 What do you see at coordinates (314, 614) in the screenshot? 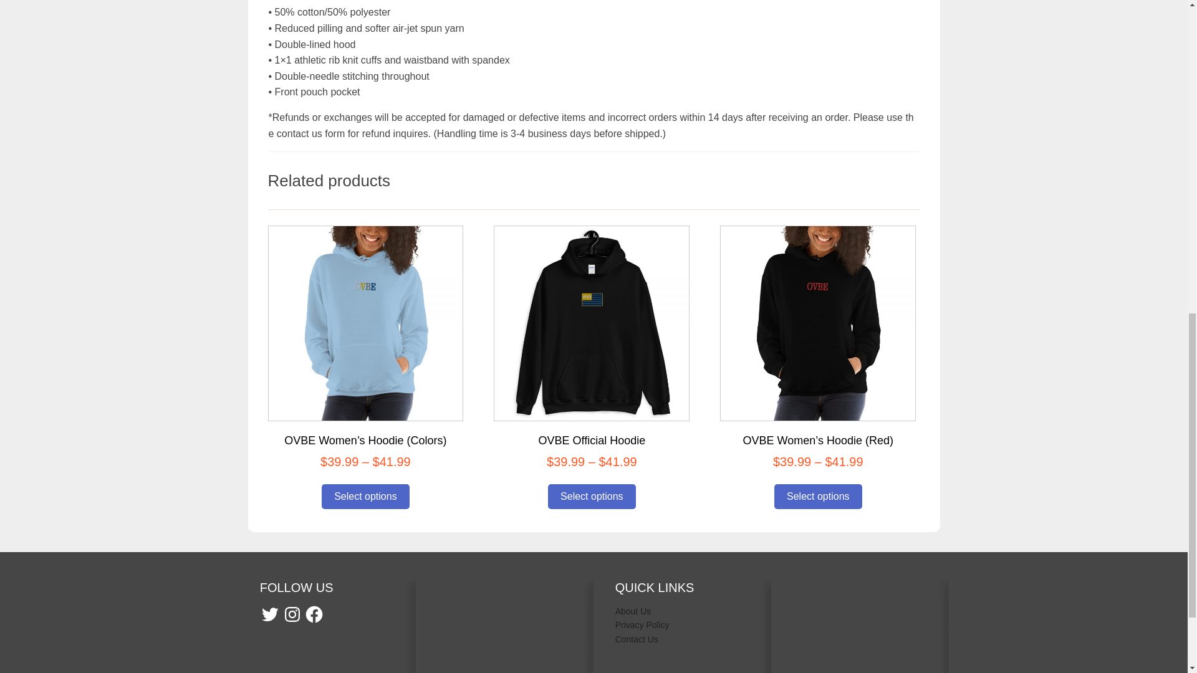
I see `Facebook` at bounding box center [314, 614].